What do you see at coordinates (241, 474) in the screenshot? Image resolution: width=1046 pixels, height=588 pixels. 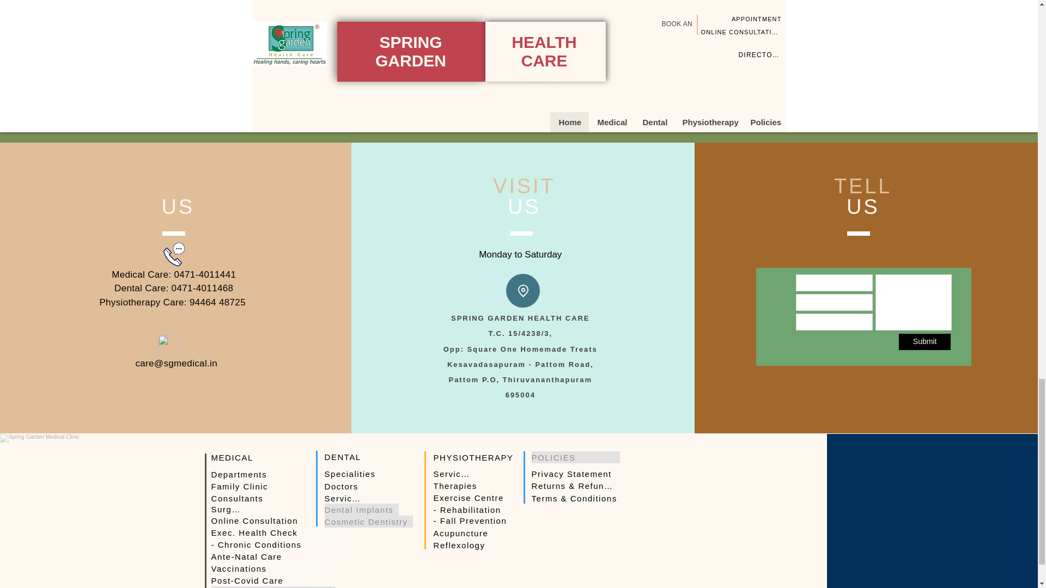 I see `Departments` at bounding box center [241, 474].